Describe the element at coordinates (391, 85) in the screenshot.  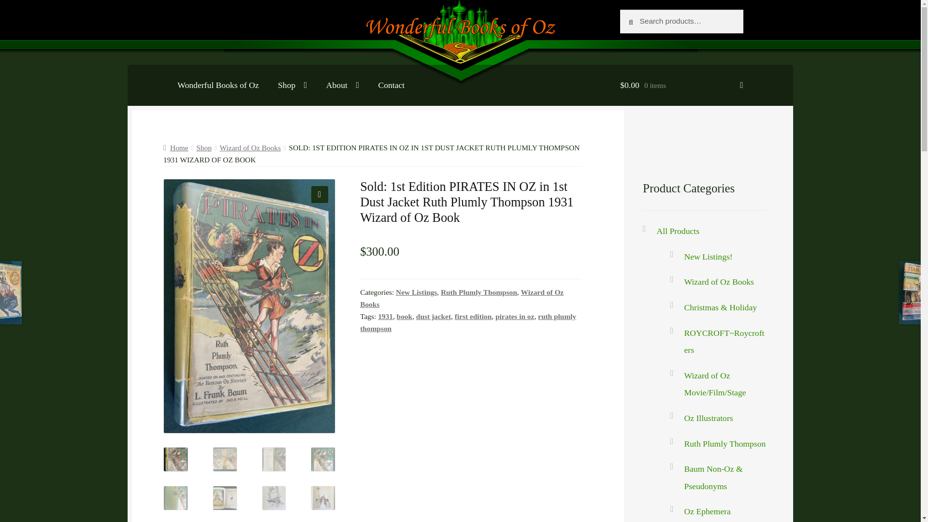
I see `Contact` at that location.